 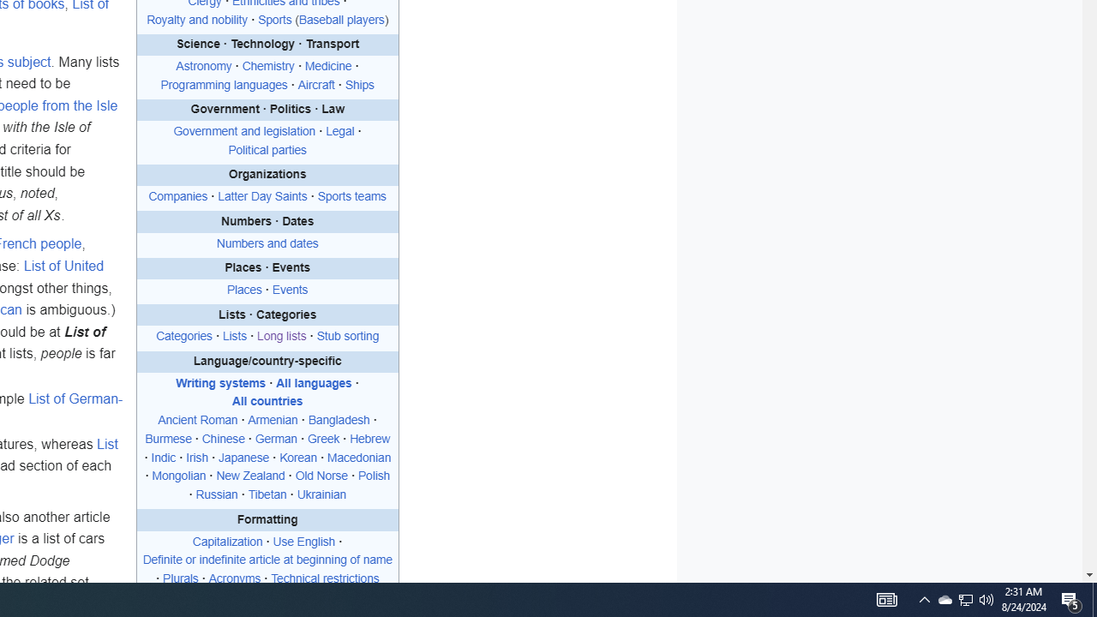 I want to click on Stub sorting, so click(x=347, y=337).